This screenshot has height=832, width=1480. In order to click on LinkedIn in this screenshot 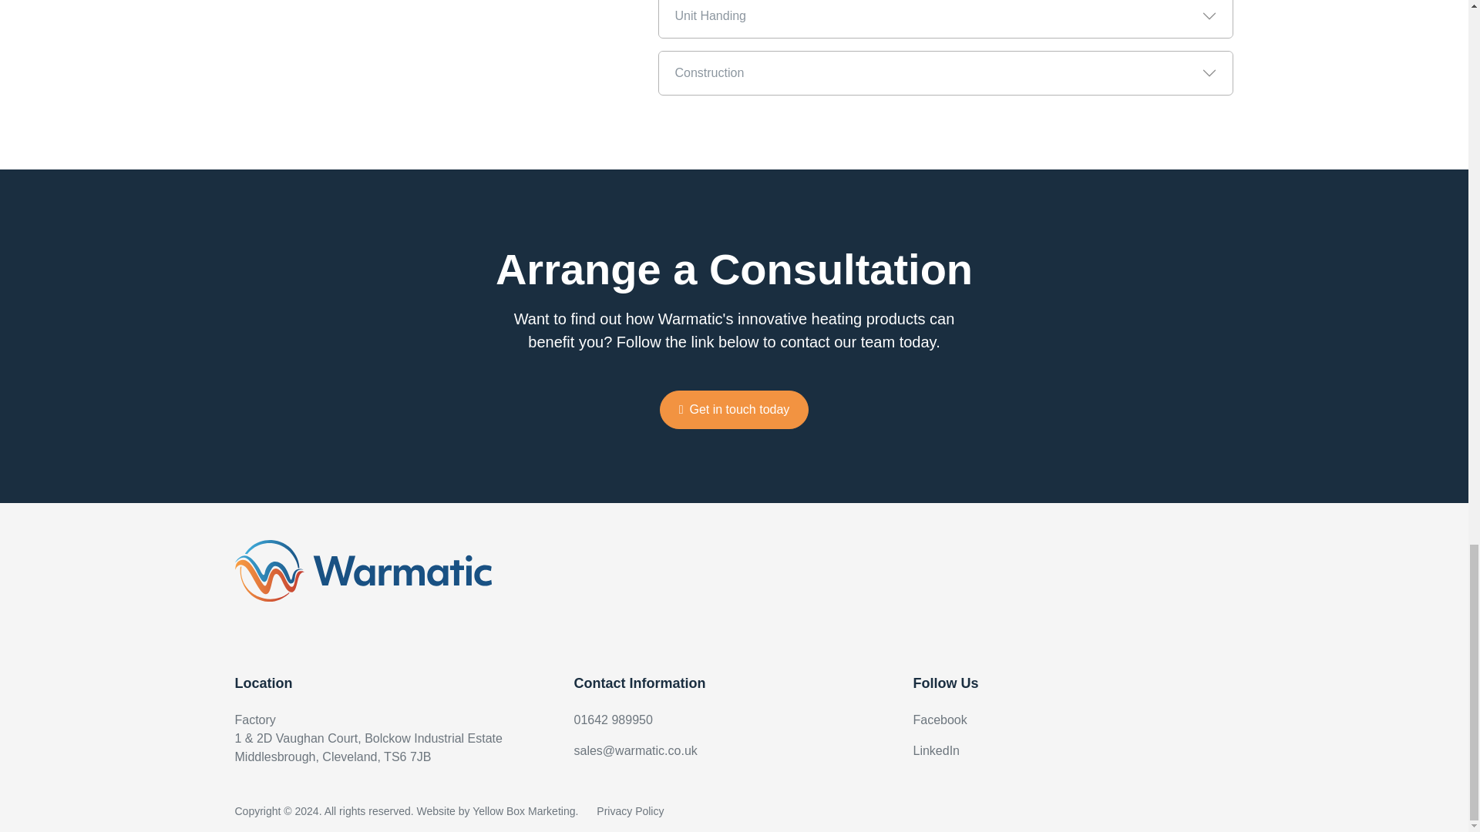, I will do `click(936, 750)`.